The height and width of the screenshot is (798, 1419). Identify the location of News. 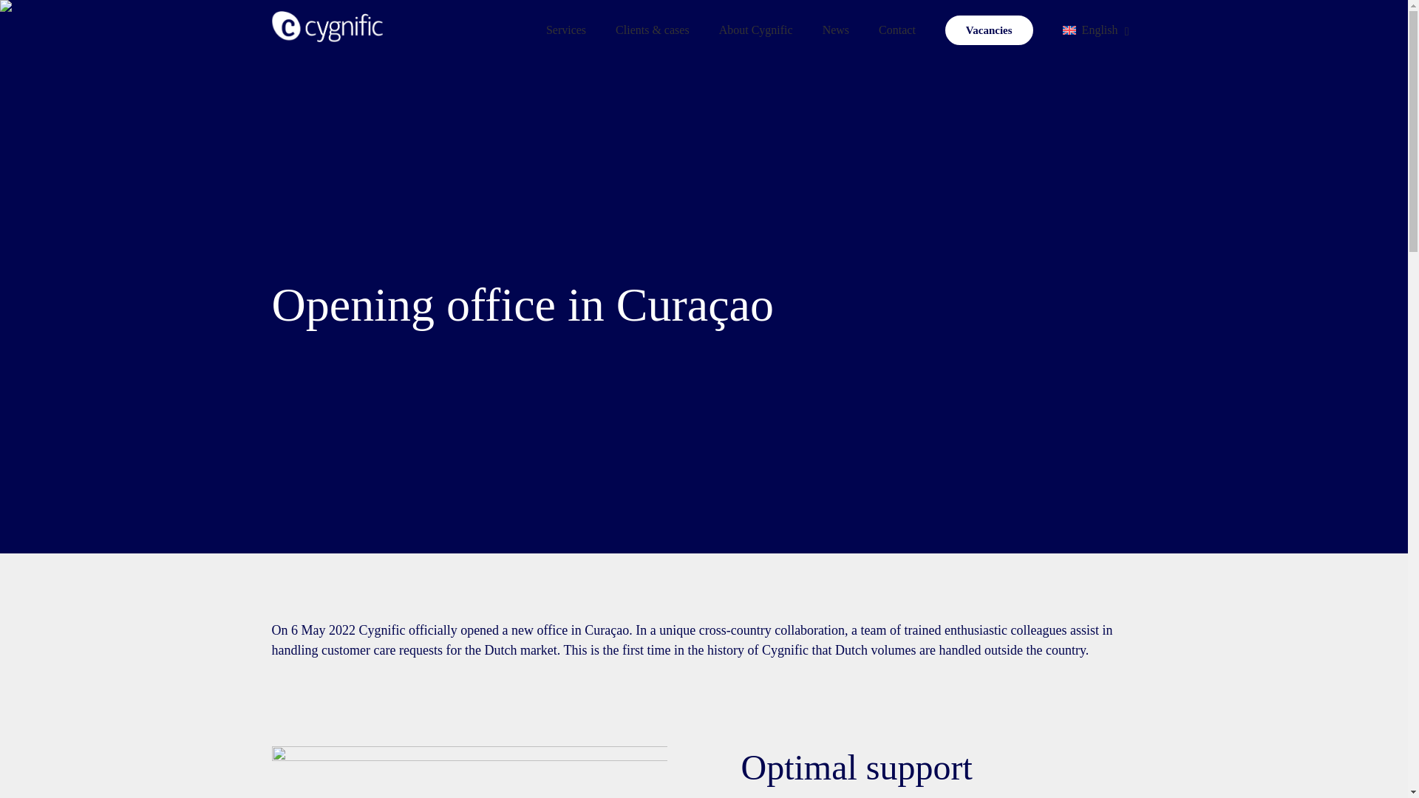
(835, 30).